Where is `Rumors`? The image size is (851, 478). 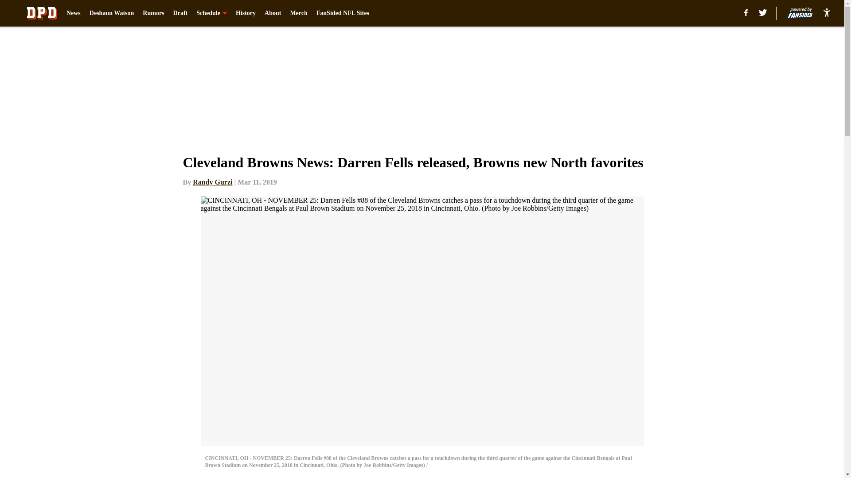
Rumors is located at coordinates (153, 13).